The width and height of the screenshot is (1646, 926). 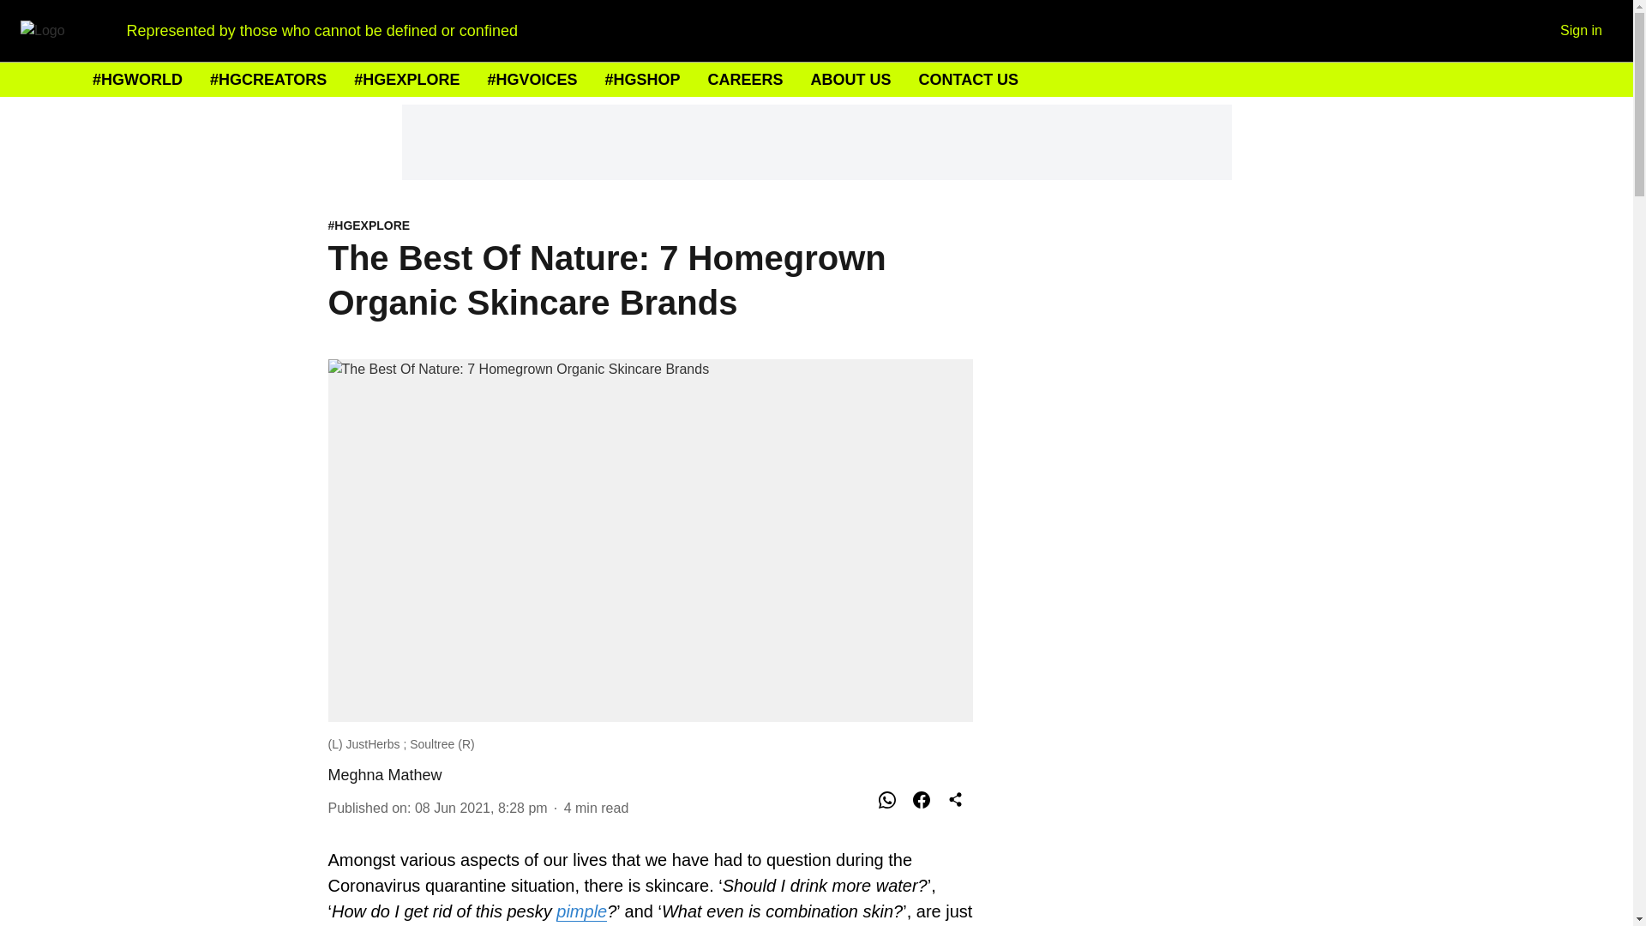 What do you see at coordinates (969, 79) in the screenshot?
I see `CONTACT US` at bounding box center [969, 79].